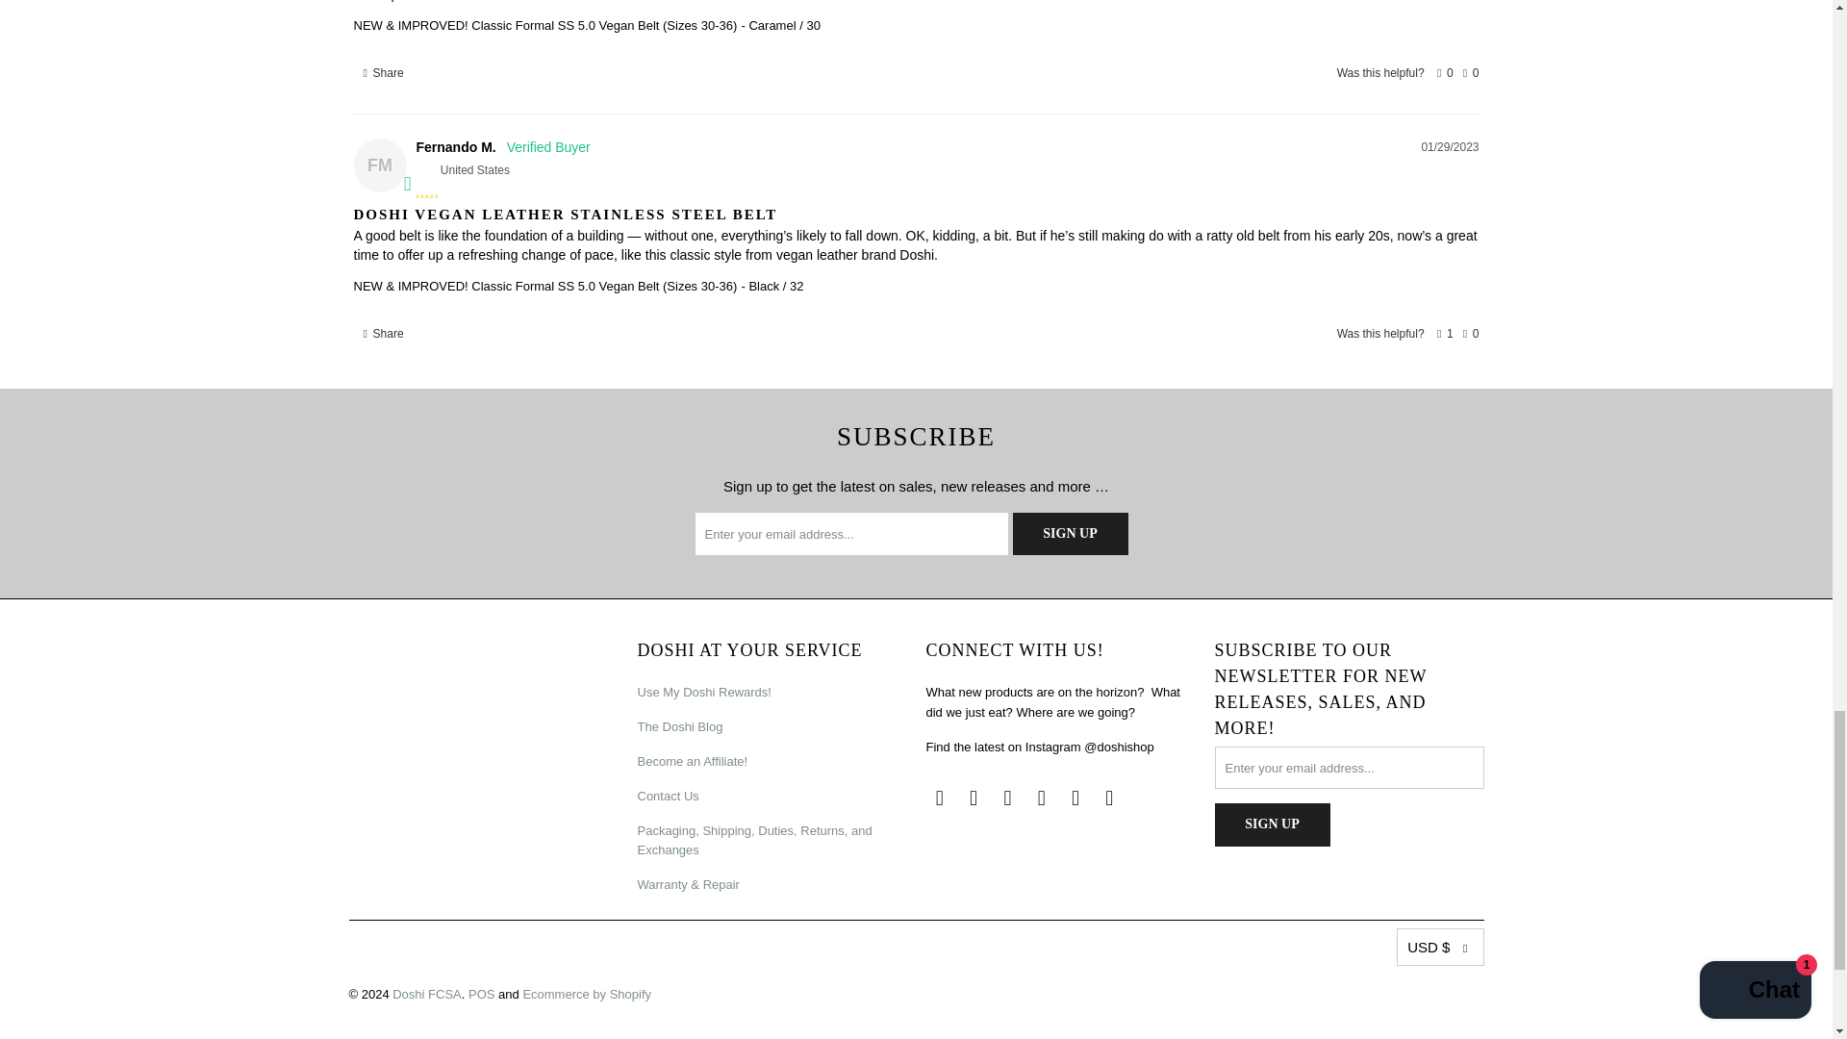 This screenshot has height=1039, width=1847. What do you see at coordinates (1070, 533) in the screenshot?
I see `Sign Up` at bounding box center [1070, 533].